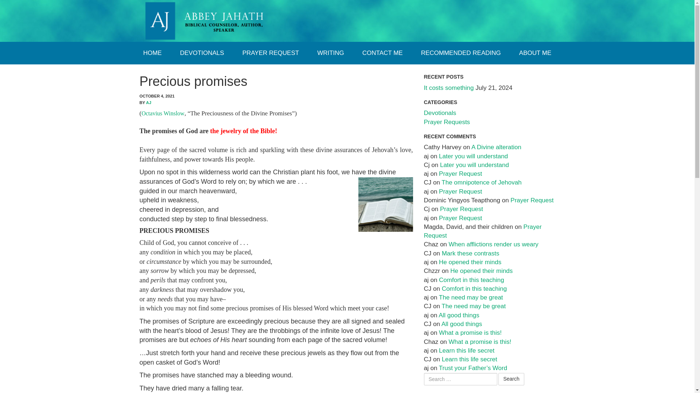  What do you see at coordinates (471, 297) in the screenshot?
I see `The need may be great` at bounding box center [471, 297].